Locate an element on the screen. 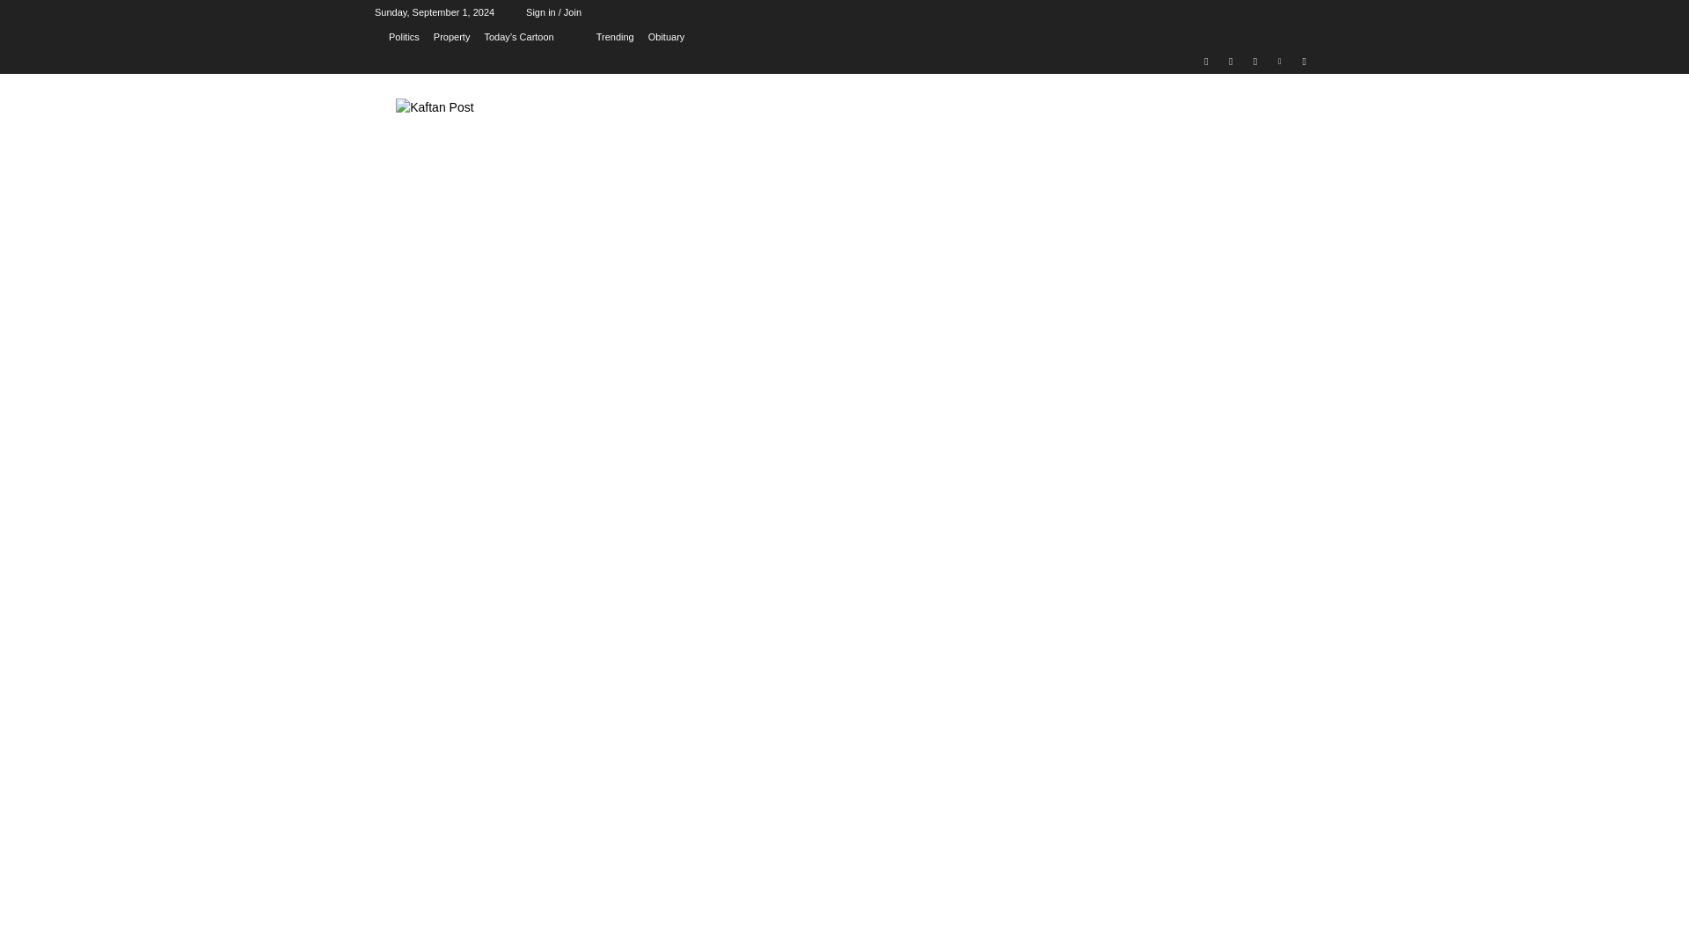  Twitter is located at coordinates (1255, 62).